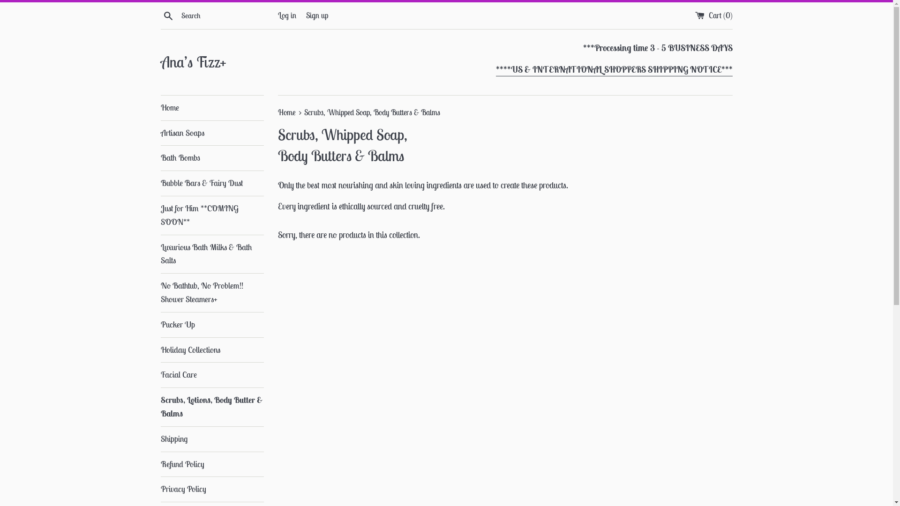 The image size is (900, 506). What do you see at coordinates (212, 407) in the screenshot?
I see `Scrubs, Lotions, Body Butter & Balms` at bounding box center [212, 407].